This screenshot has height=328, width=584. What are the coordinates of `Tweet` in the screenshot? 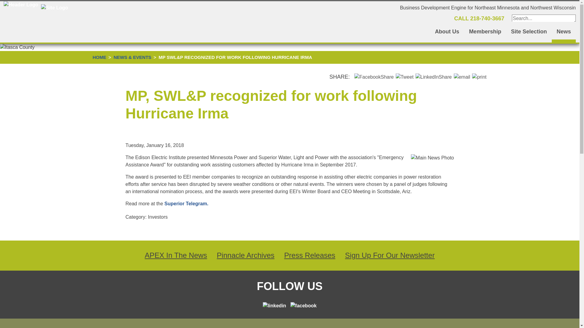 It's located at (405, 77).